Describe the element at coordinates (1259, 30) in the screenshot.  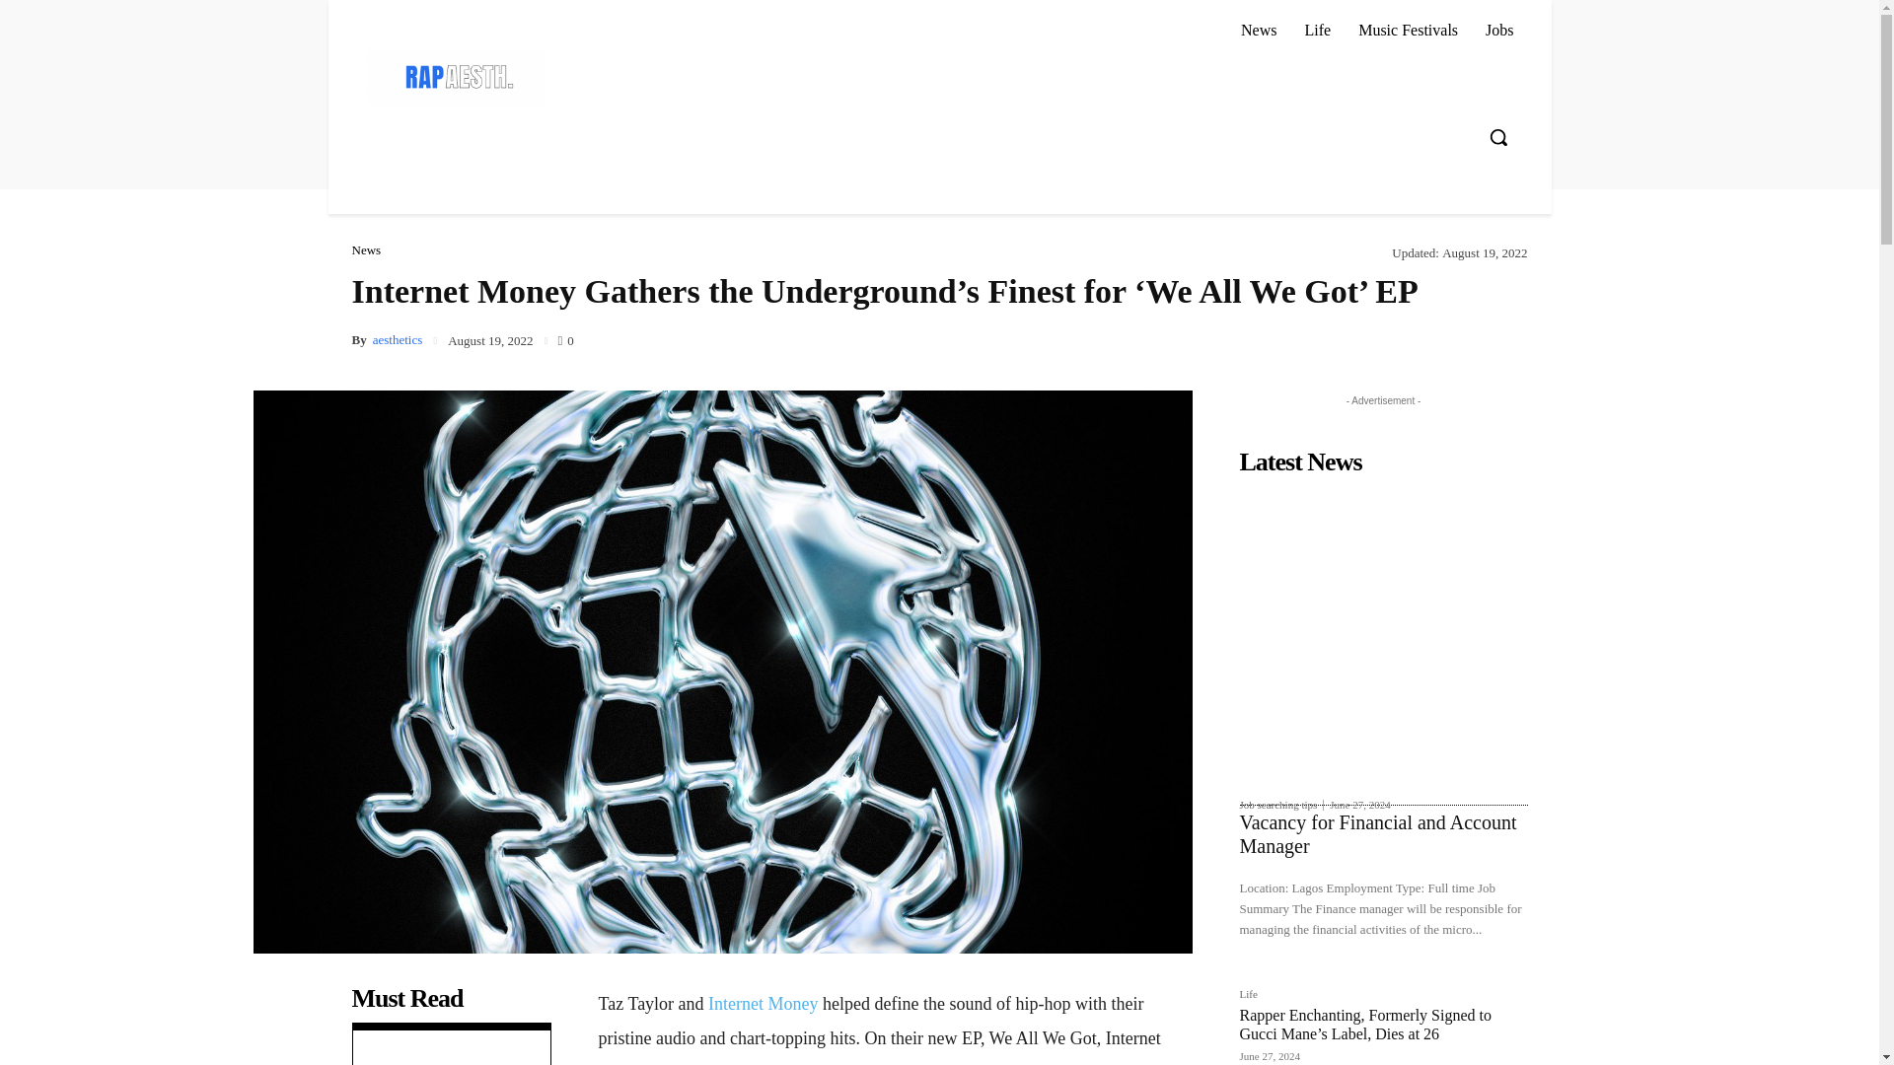
I see `News` at that location.